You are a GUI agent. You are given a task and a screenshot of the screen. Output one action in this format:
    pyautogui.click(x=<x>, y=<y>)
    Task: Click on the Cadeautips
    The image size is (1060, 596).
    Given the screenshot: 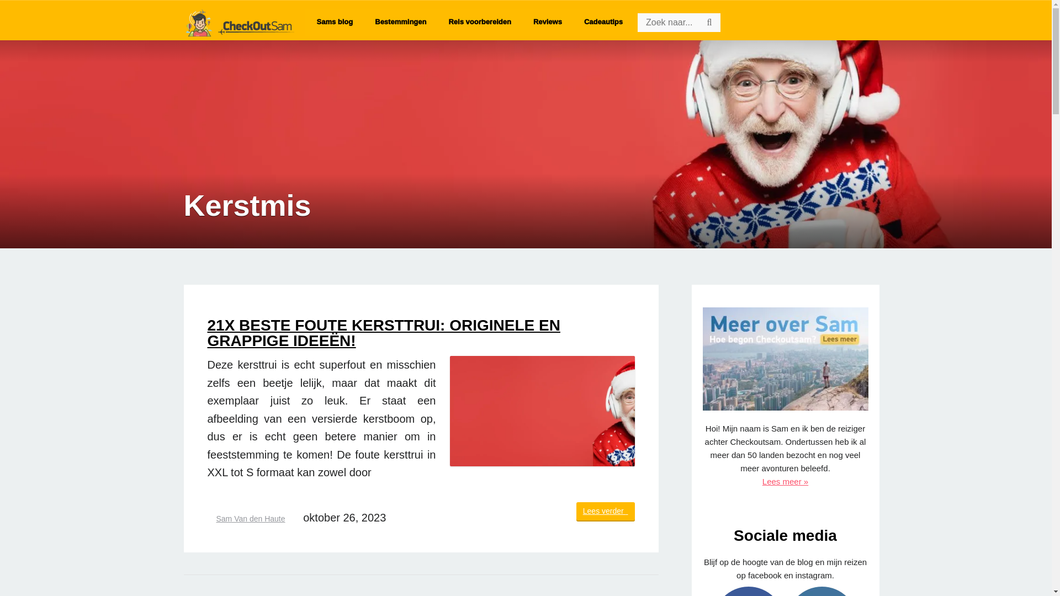 What is the action you would take?
    pyautogui.click(x=603, y=22)
    